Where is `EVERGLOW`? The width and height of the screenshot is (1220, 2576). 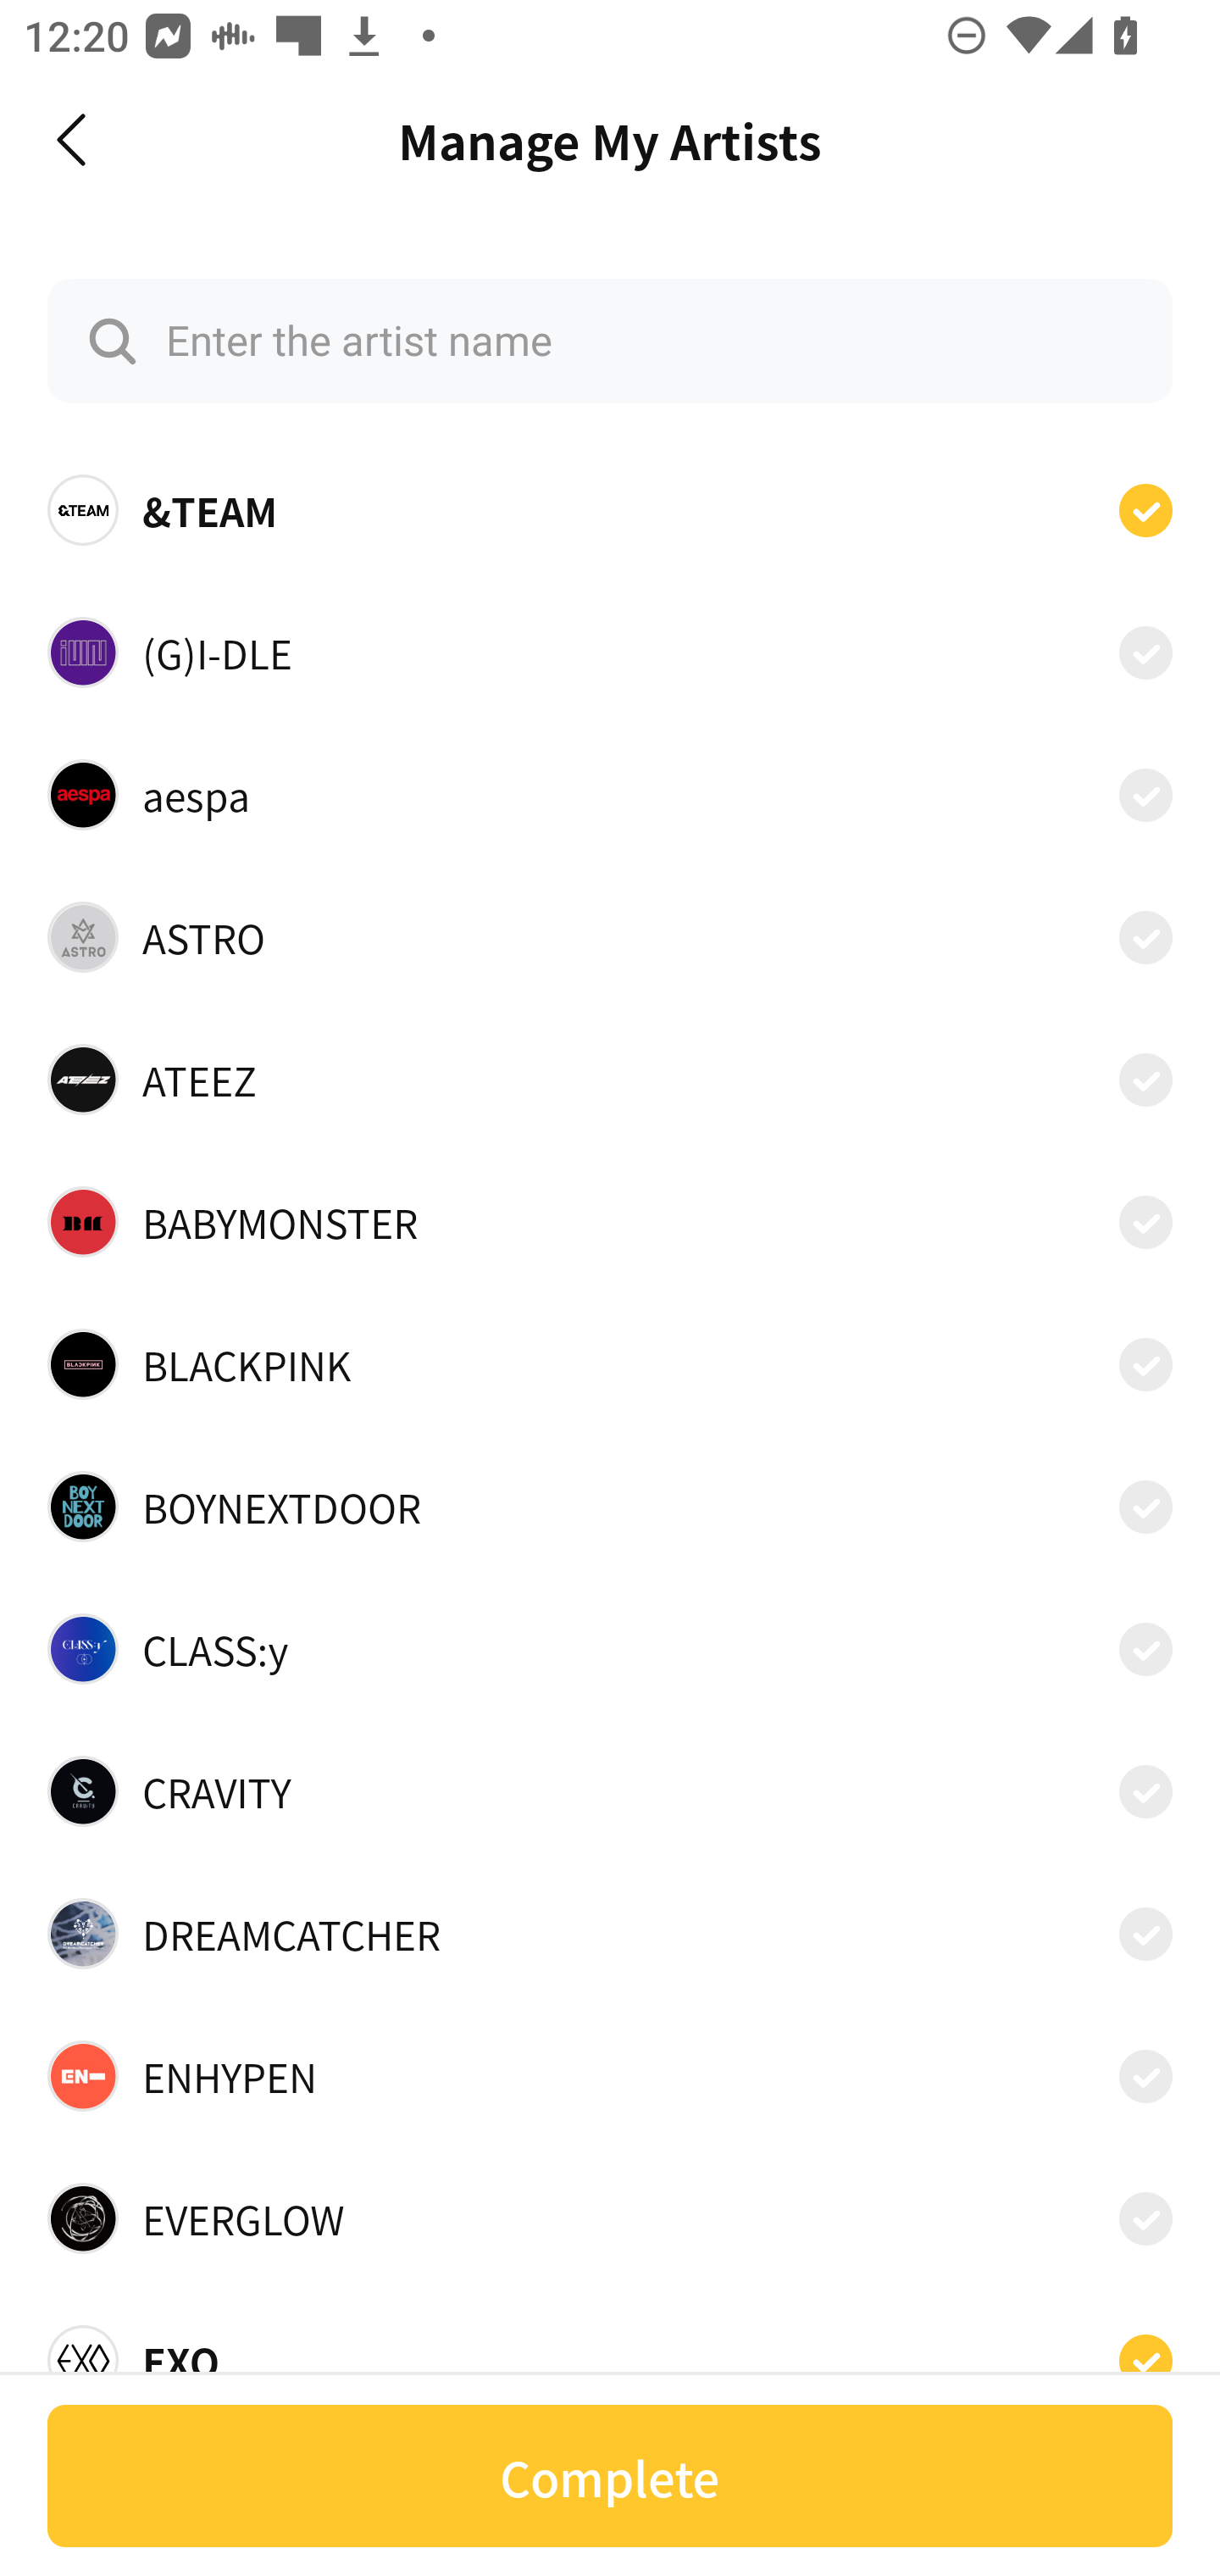
EVERGLOW is located at coordinates (610, 2218).